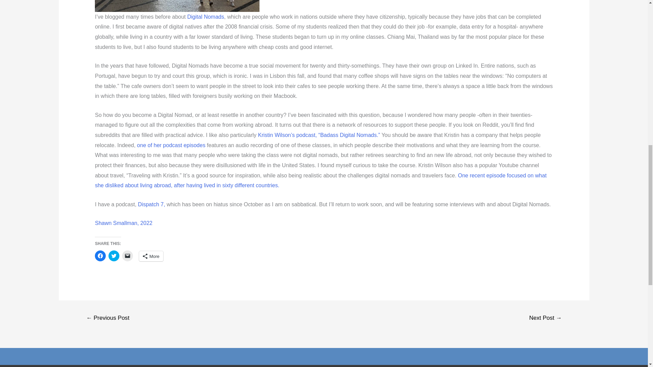 This screenshot has width=653, height=367. What do you see at coordinates (171, 145) in the screenshot?
I see `one of her podcast episodes` at bounding box center [171, 145].